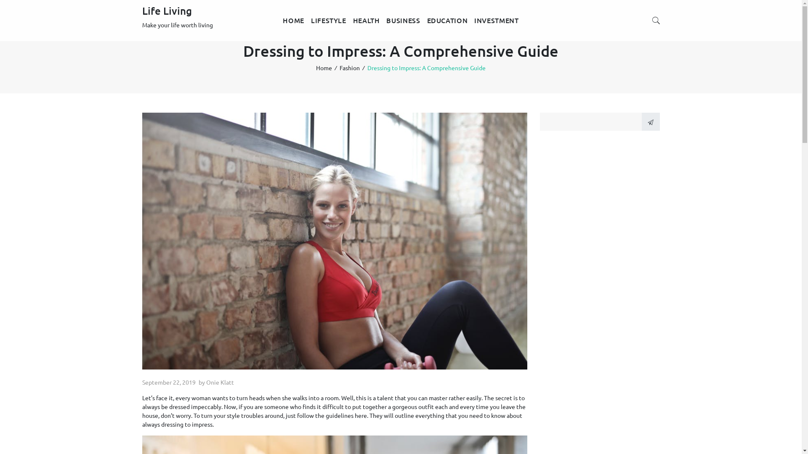 The width and height of the screenshot is (808, 454). Describe the element at coordinates (167, 11) in the screenshot. I see `Life Living` at that location.